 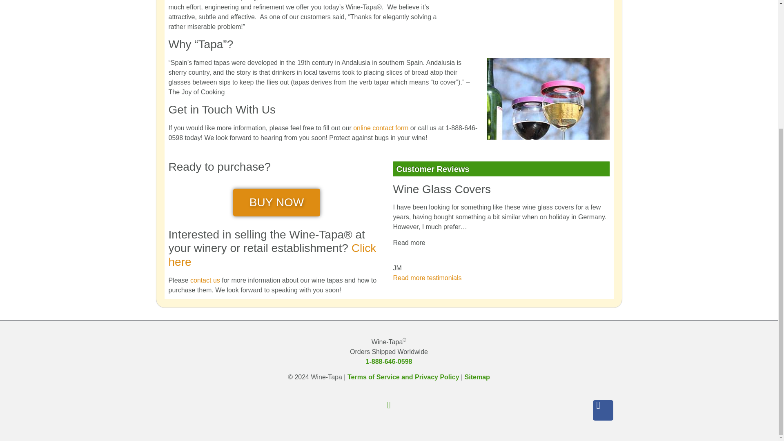 I want to click on BUY NOW, so click(x=276, y=203).